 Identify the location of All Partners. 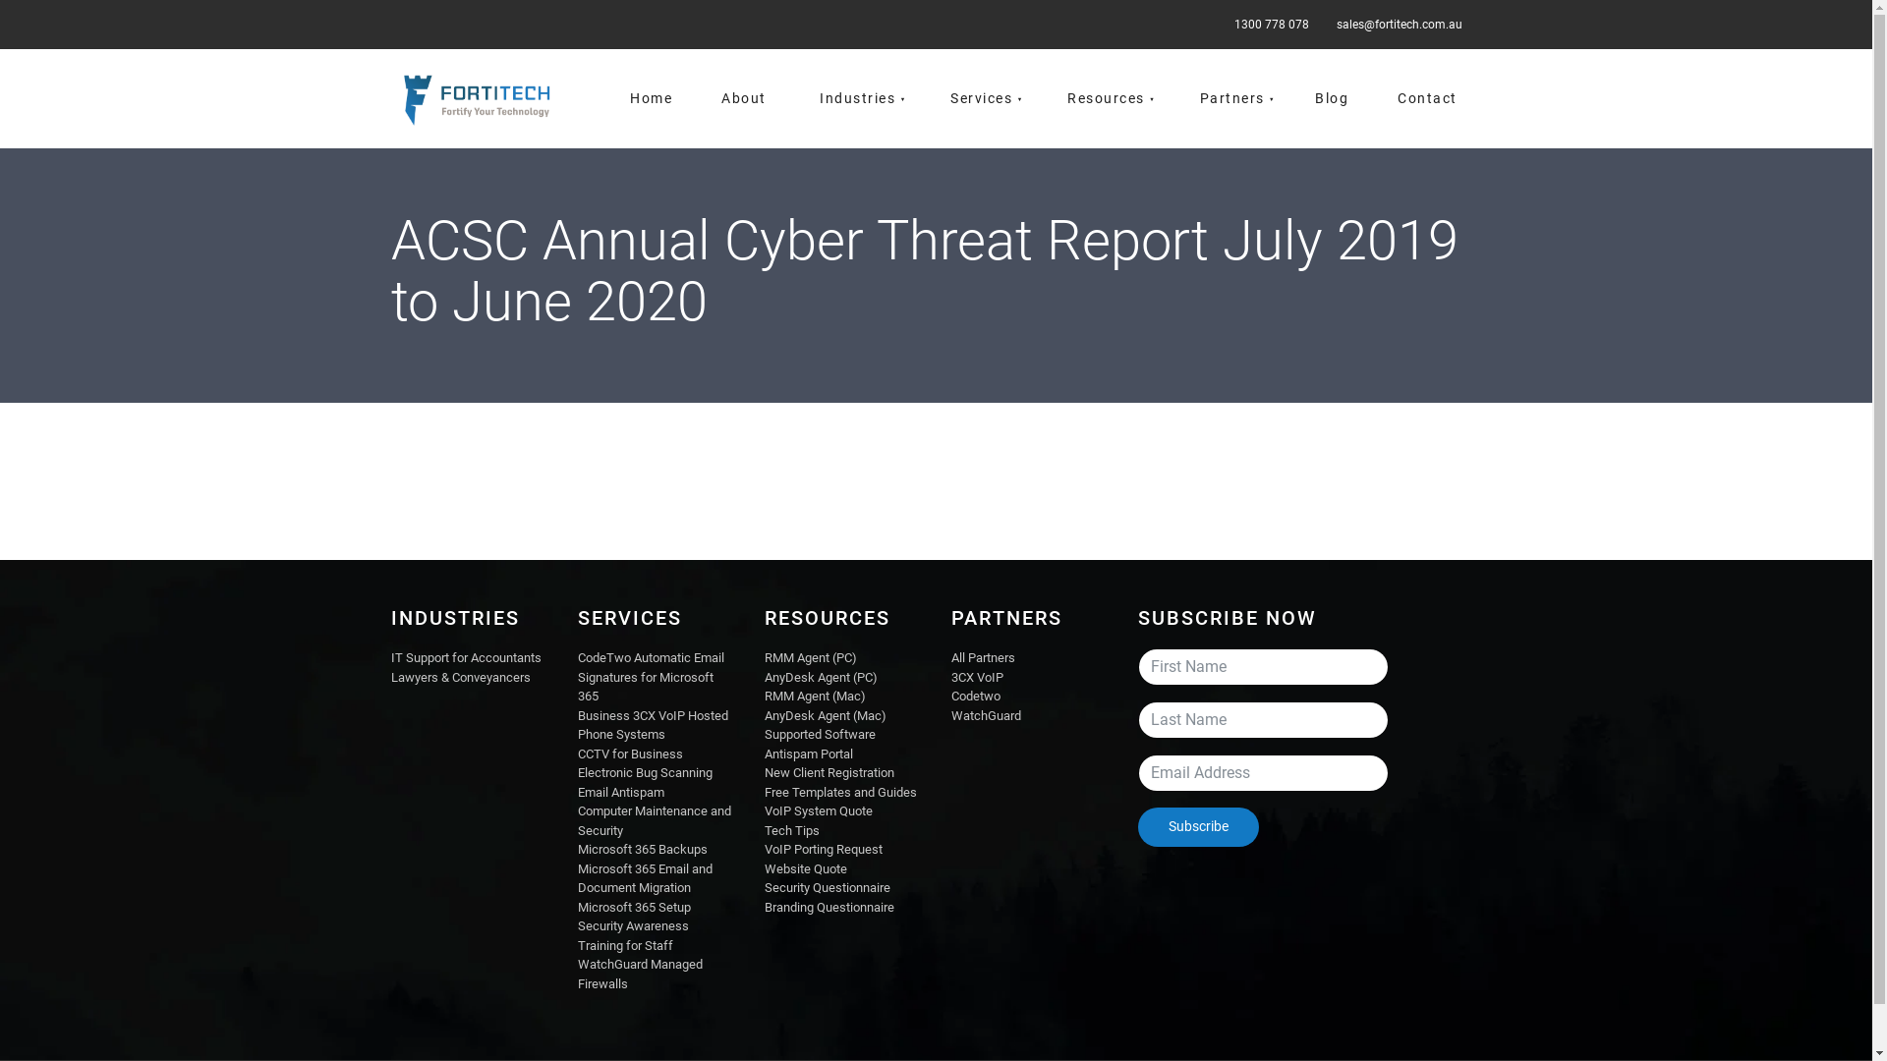
(983, 658).